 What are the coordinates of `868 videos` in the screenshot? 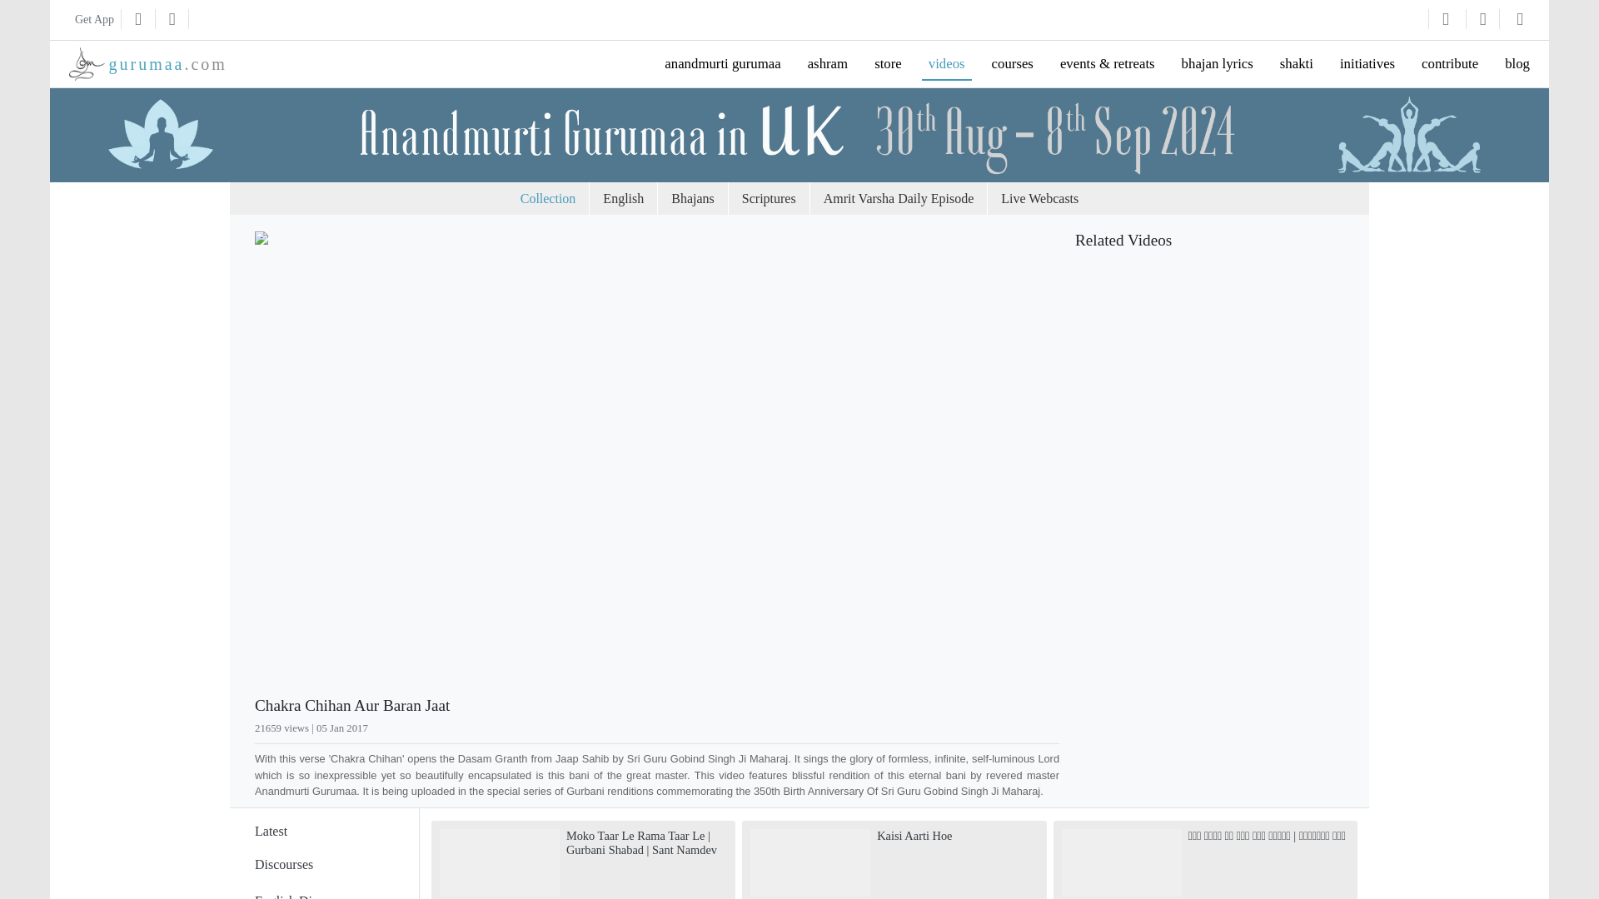 It's located at (323, 864).